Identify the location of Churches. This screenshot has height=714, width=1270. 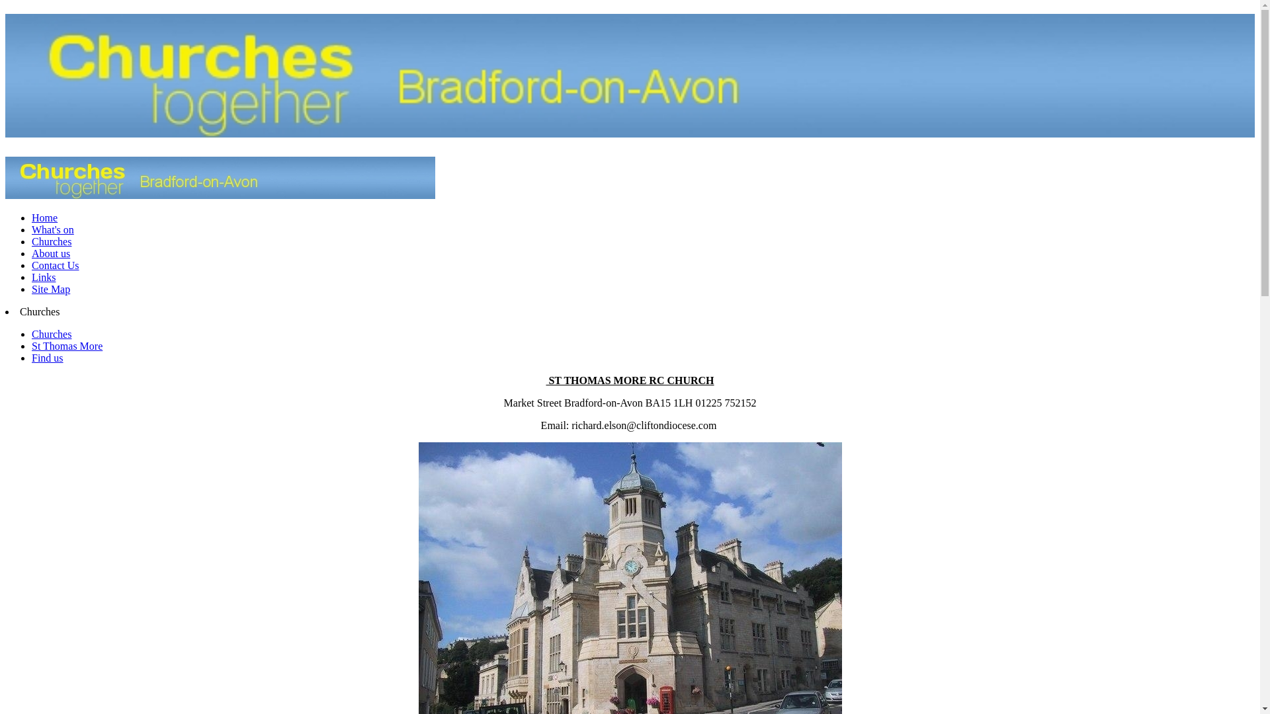
(52, 334).